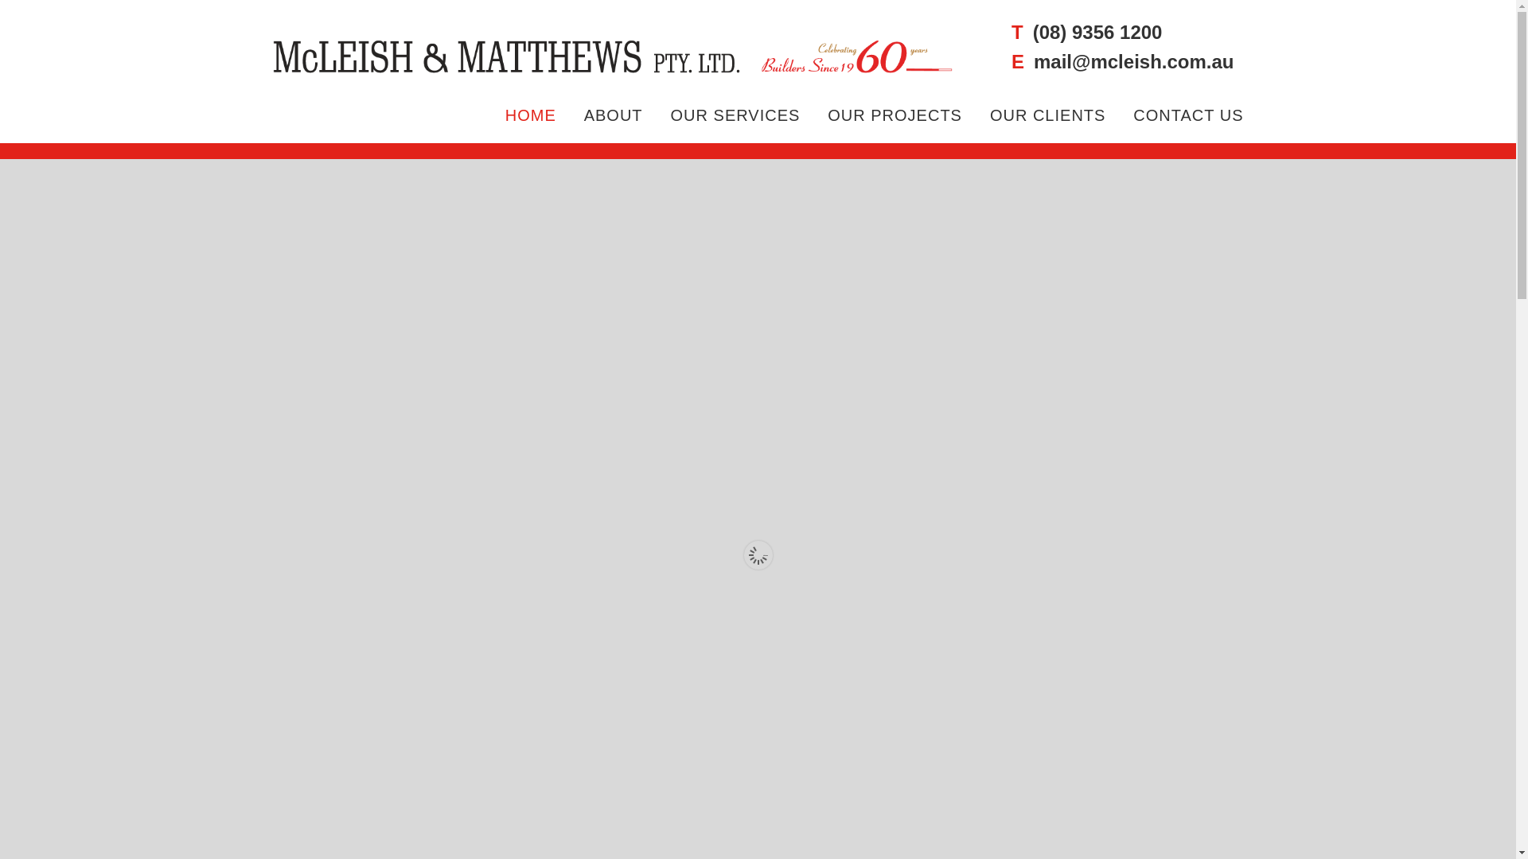  Describe the element at coordinates (1098, 32) in the screenshot. I see `(08) 9356 1200` at that location.